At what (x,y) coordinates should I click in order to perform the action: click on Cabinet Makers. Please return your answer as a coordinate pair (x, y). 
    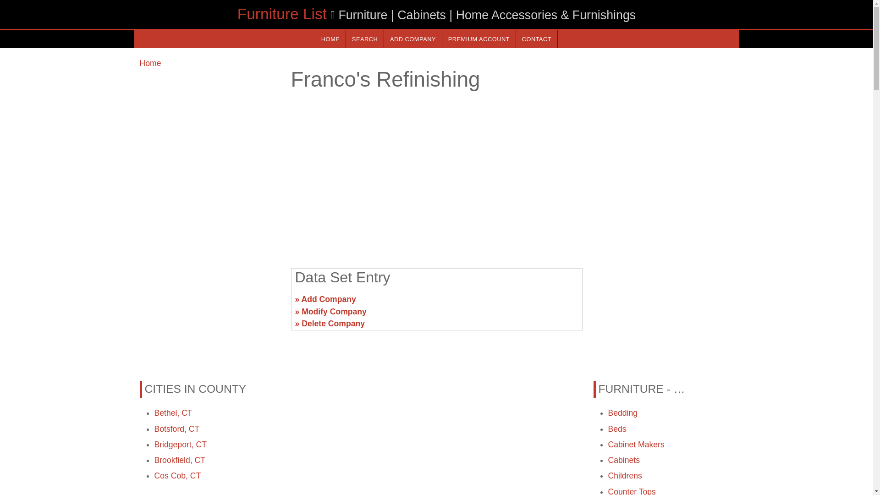
    Looking at the image, I should click on (636, 445).